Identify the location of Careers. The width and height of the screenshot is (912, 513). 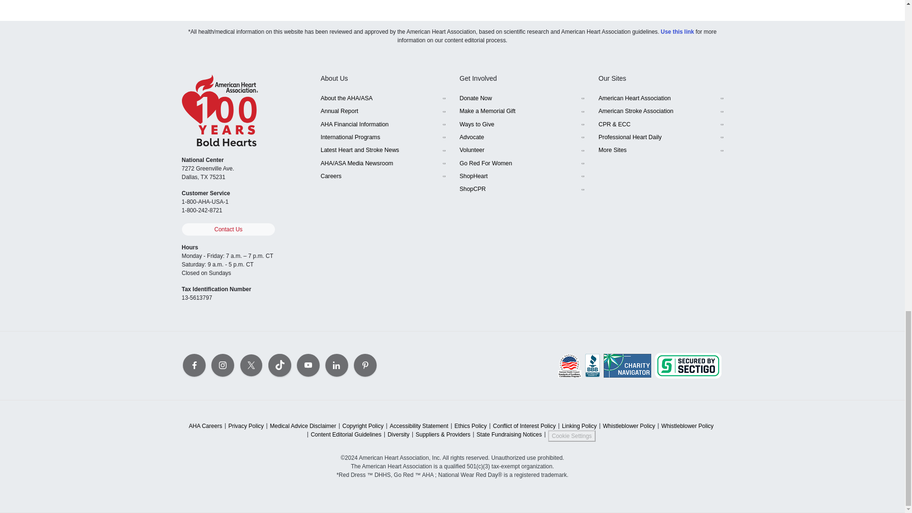
(383, 176).